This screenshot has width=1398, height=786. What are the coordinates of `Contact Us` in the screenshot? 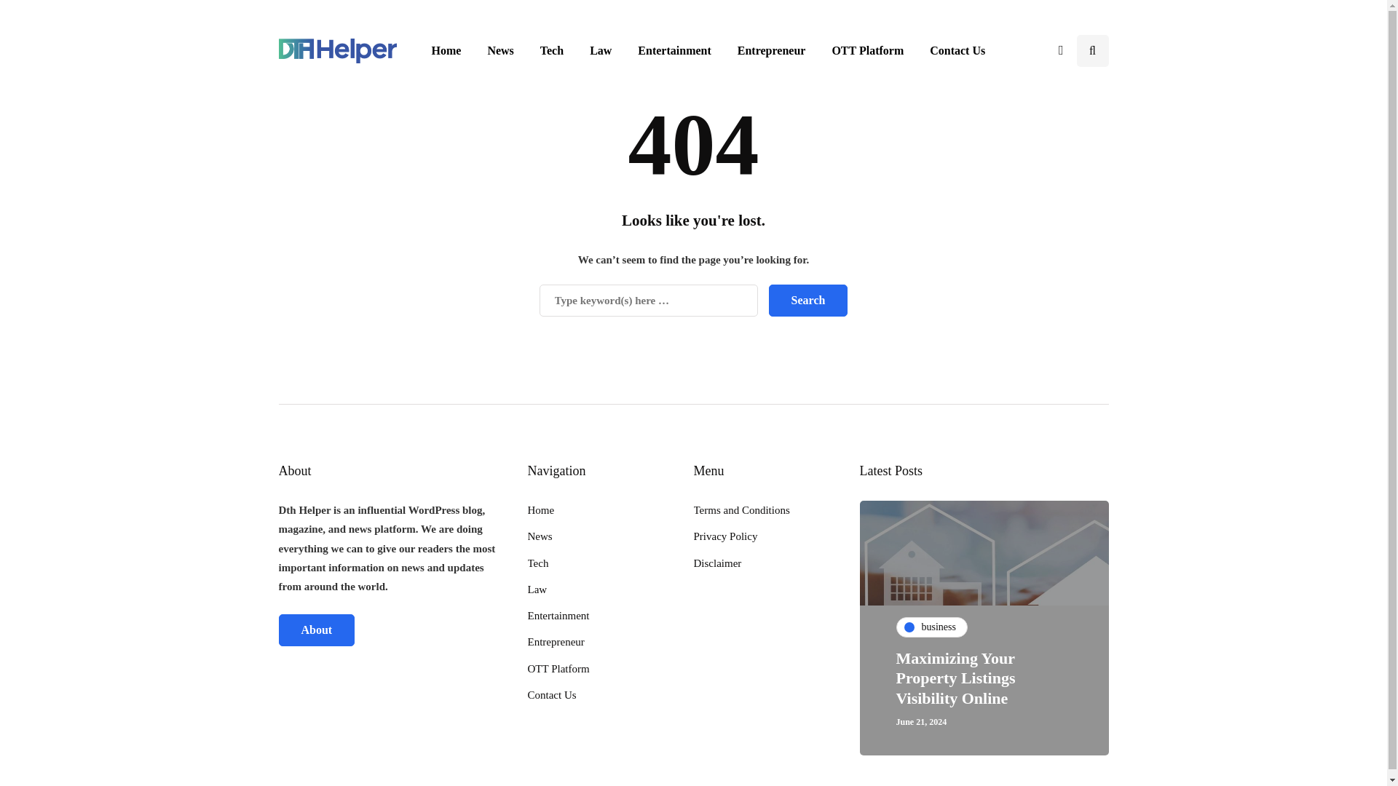 It's located at (957, 50).